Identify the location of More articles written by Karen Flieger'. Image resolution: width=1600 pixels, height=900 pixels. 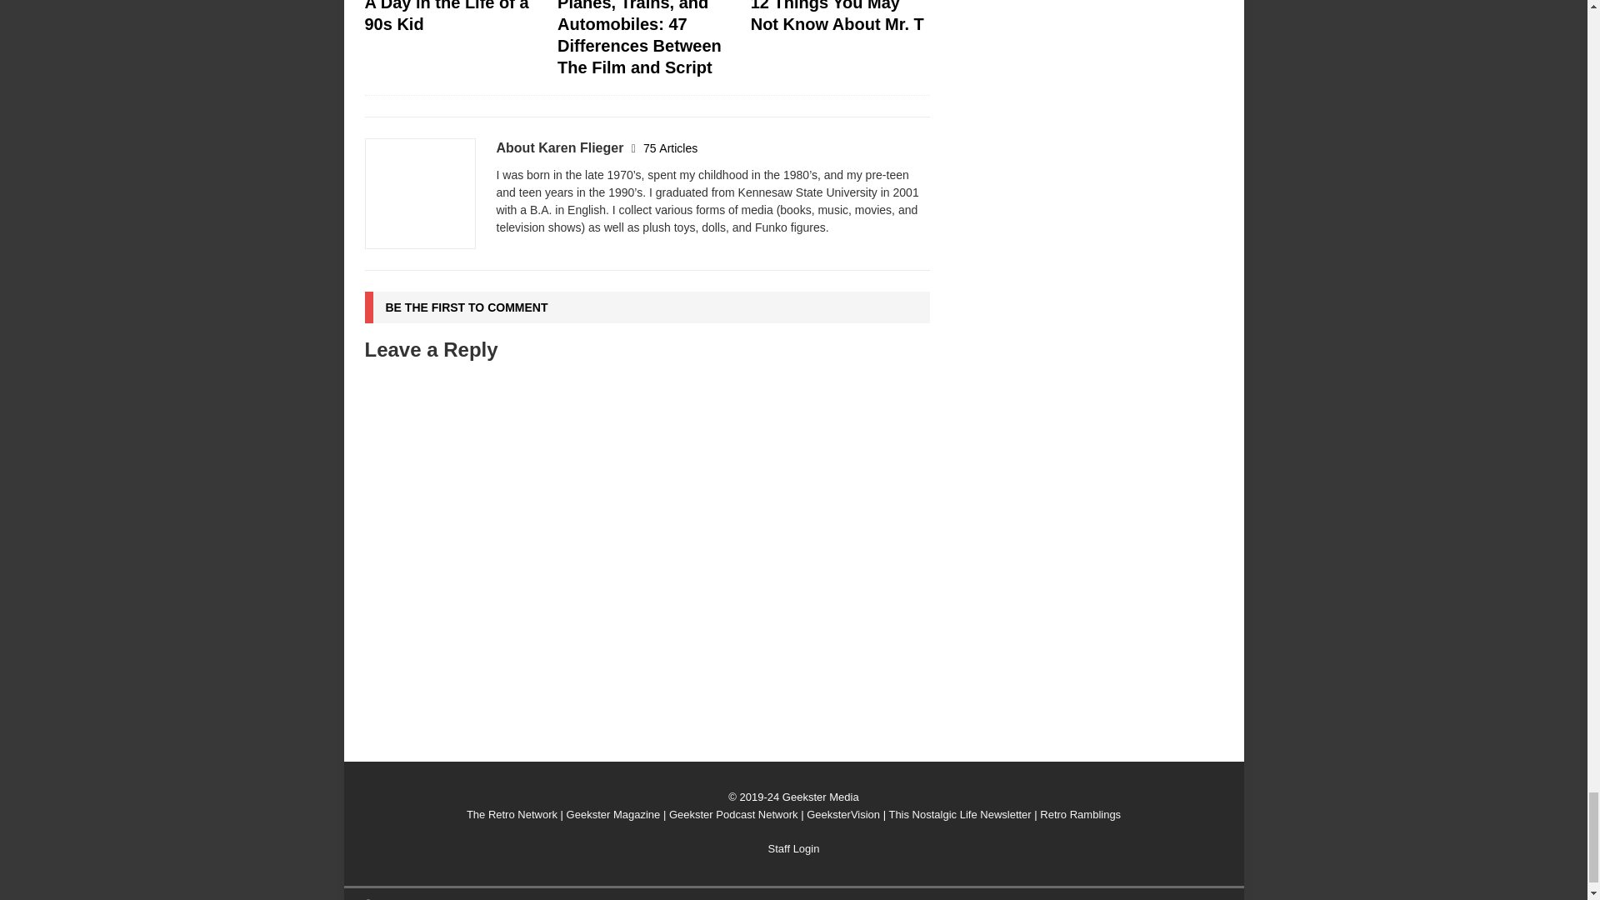
(670, 147).